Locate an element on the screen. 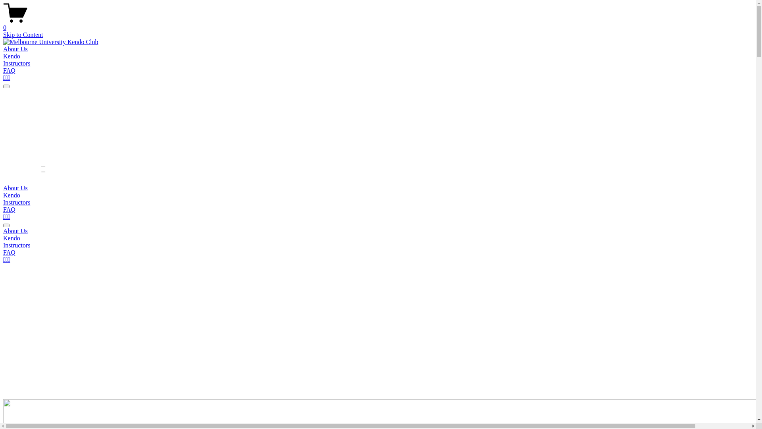 The height and width of the screenshot is (429, 762). Instructors is located at coordinates (17, 64).